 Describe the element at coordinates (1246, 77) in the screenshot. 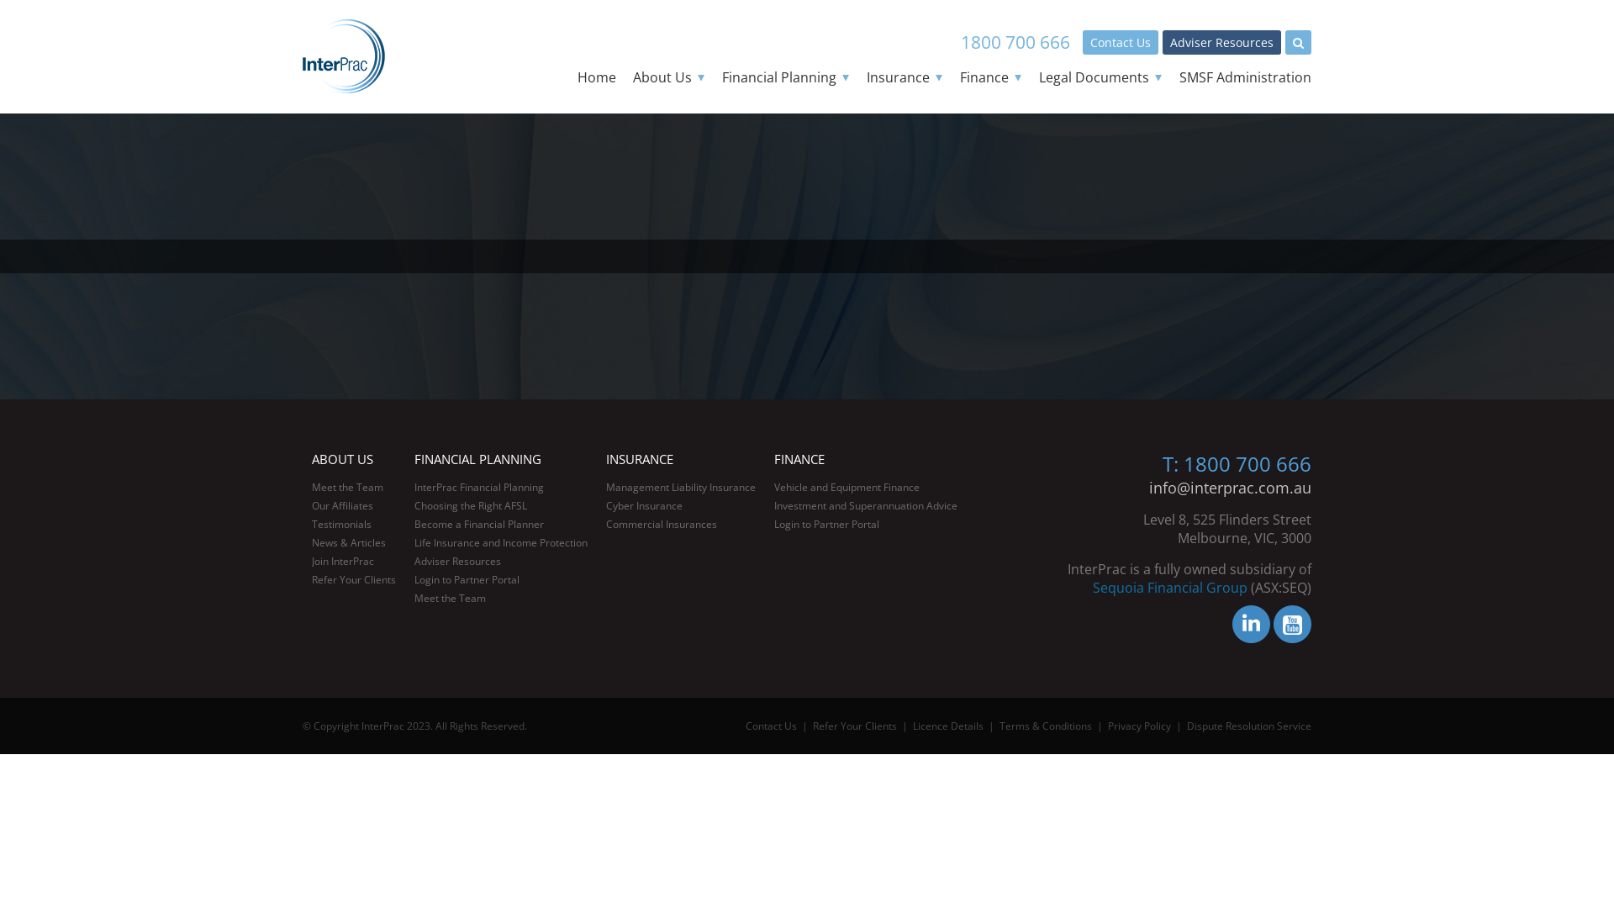

I see `SMSF Administration` at that location.